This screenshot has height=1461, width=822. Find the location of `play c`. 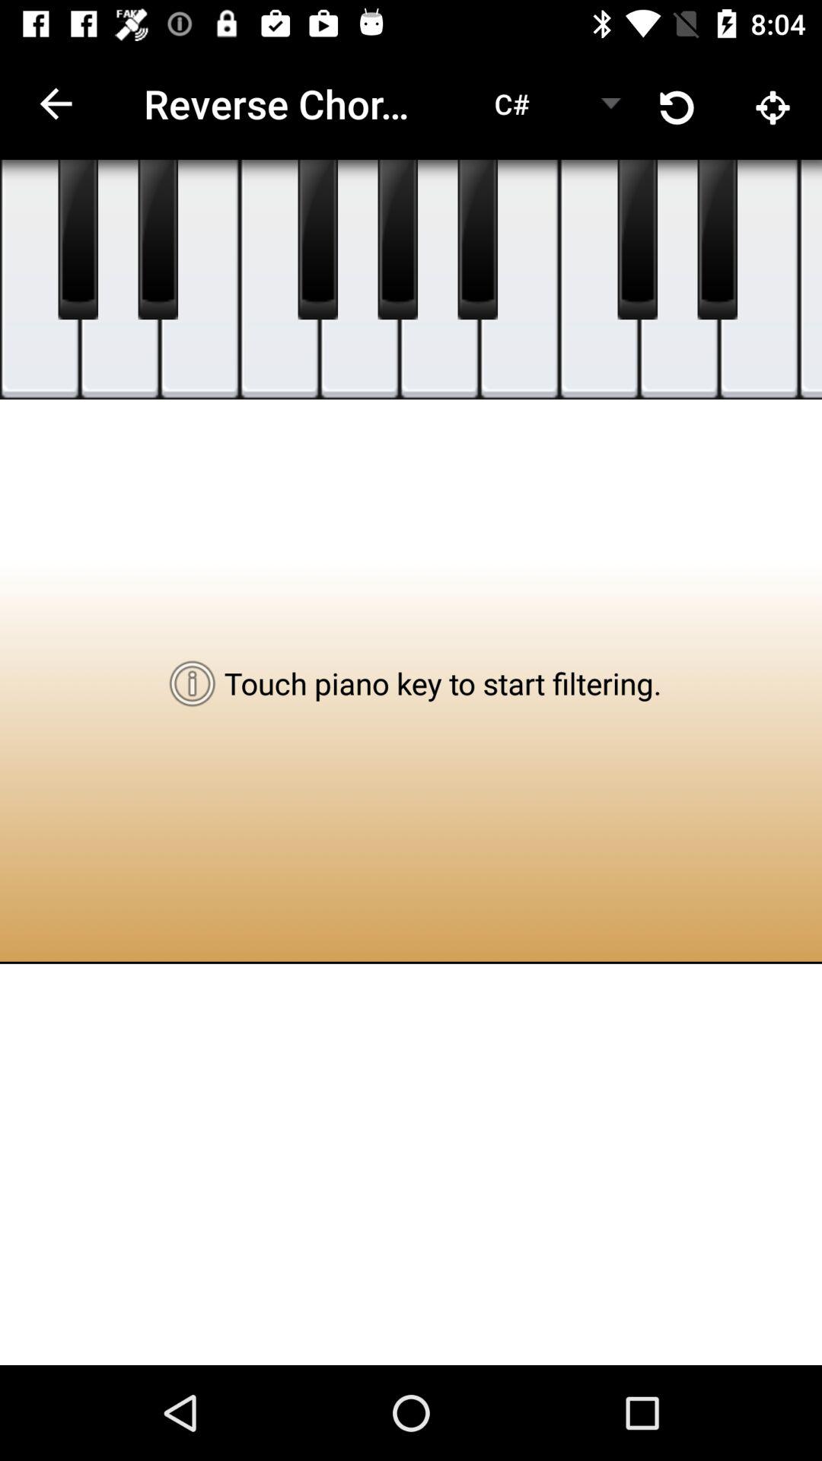

play c is located at coordinates (519, 280).